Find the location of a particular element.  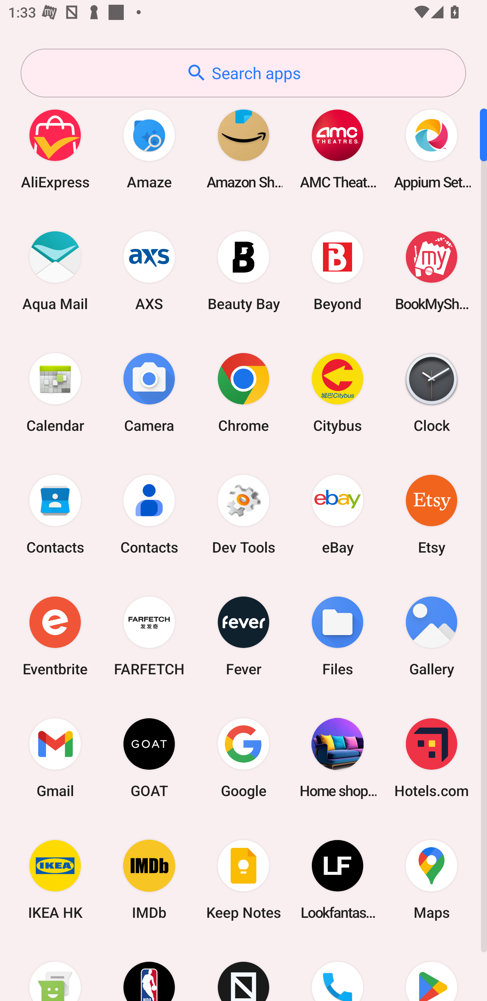

Lookfantastic is located at coordinates (338, 880).